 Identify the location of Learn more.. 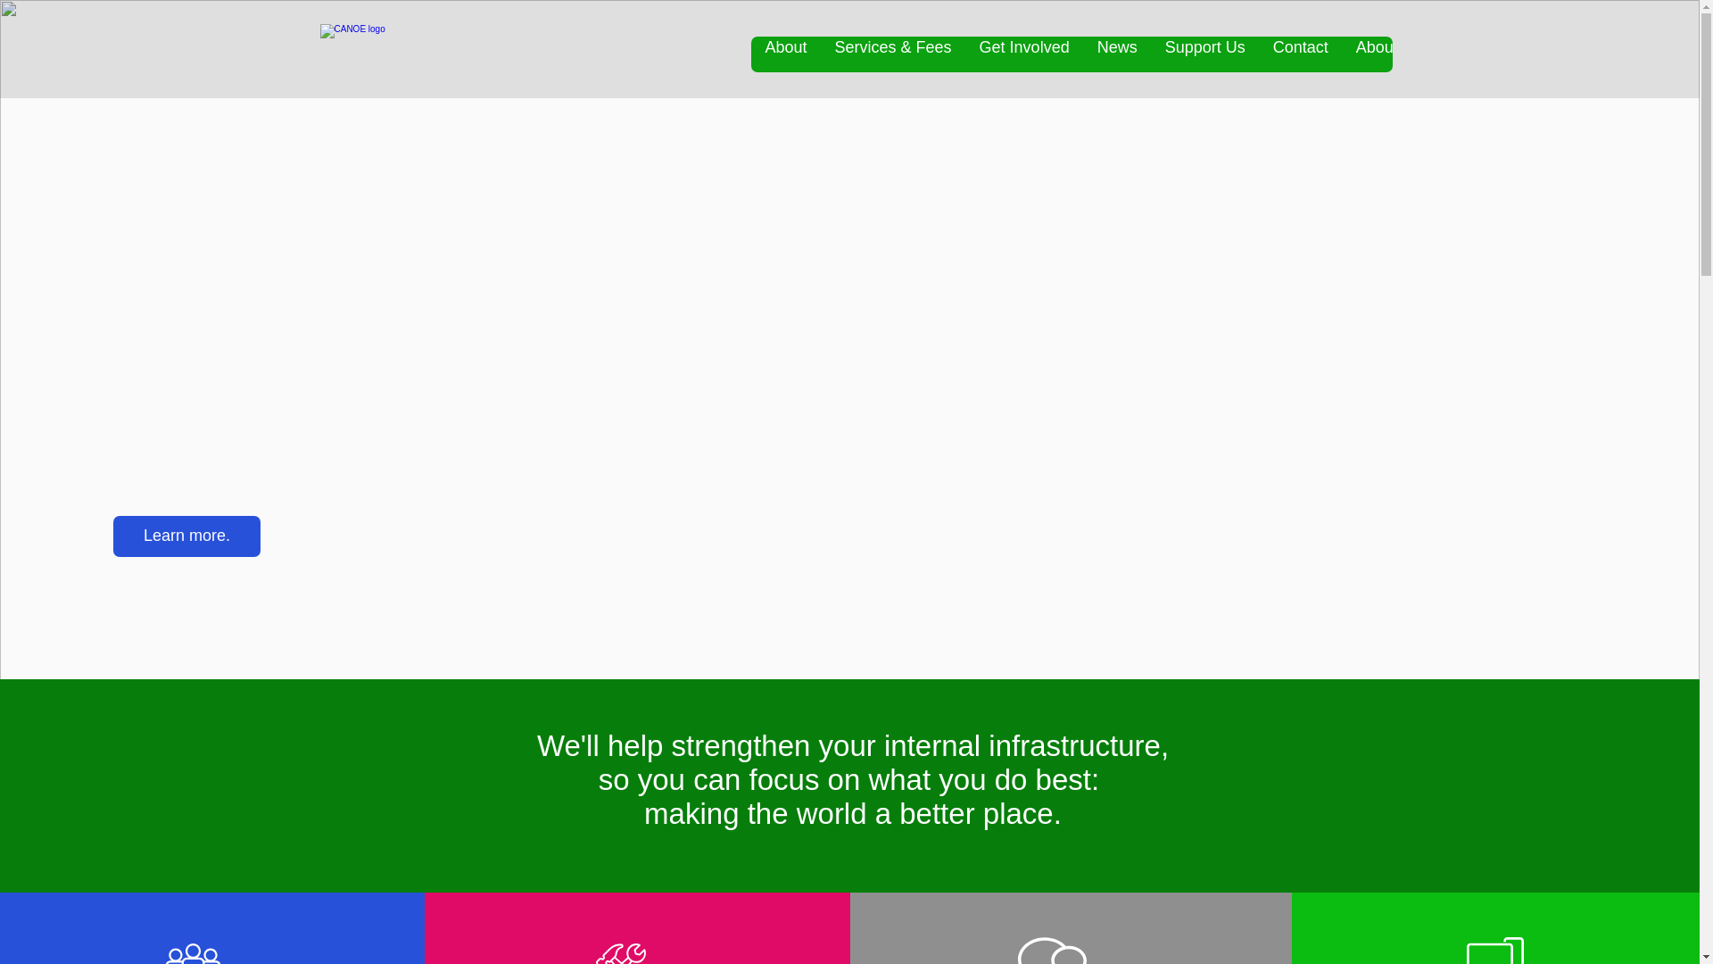
(186, 536).